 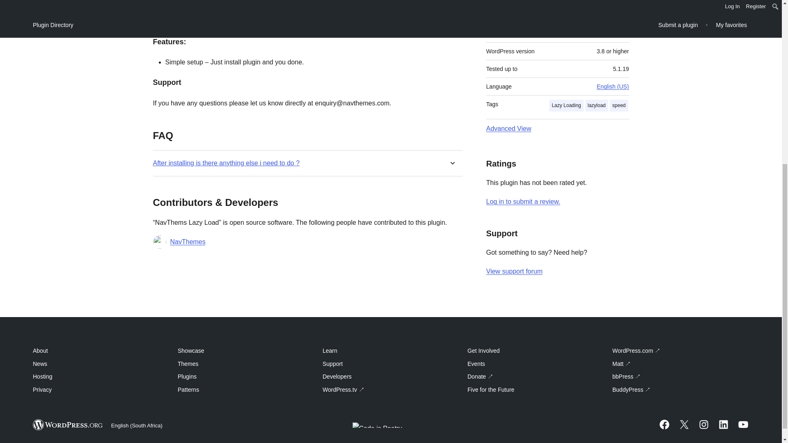 I want to click on Log in to WordPress.org, so click(x=523, y=201).